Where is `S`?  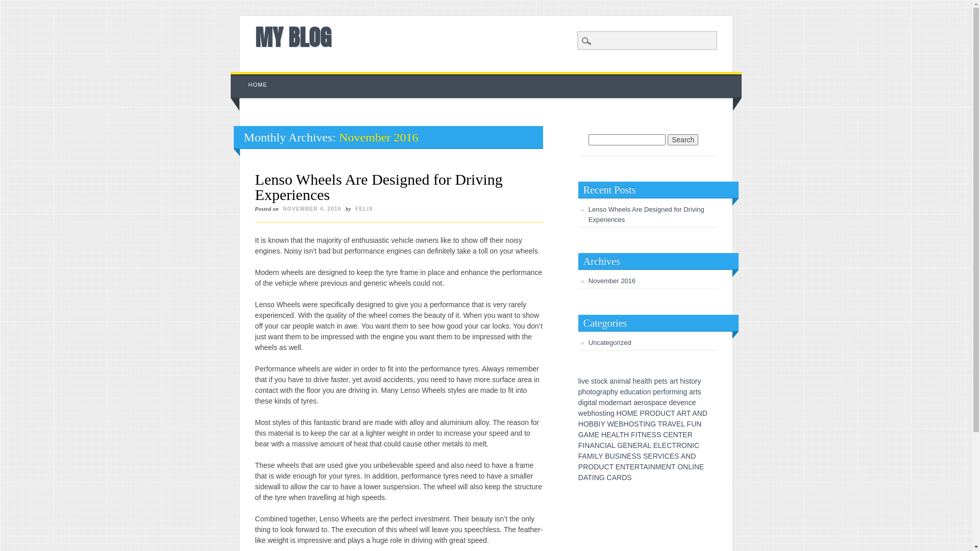 S is located at coordinates (677, 456).